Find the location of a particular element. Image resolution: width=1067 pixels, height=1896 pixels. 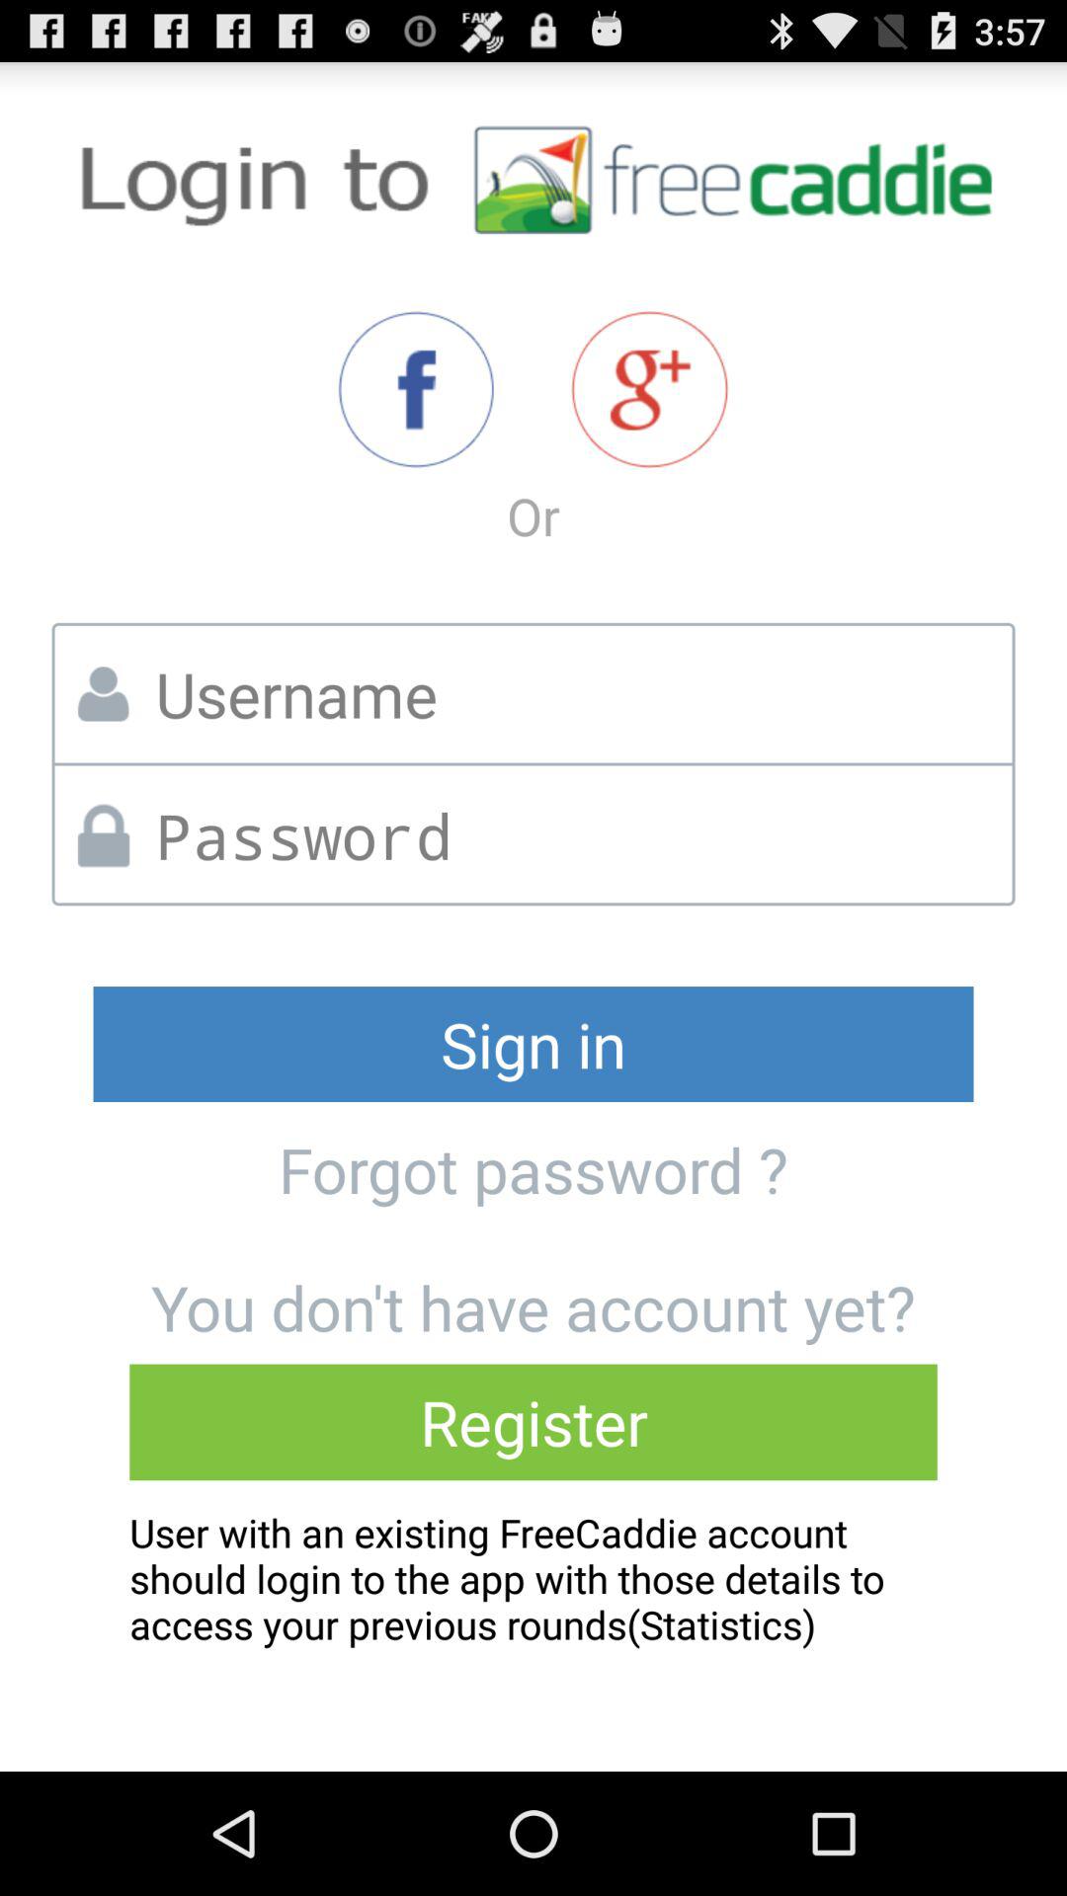

click item above the or icon is located at coordinates (415, 389).